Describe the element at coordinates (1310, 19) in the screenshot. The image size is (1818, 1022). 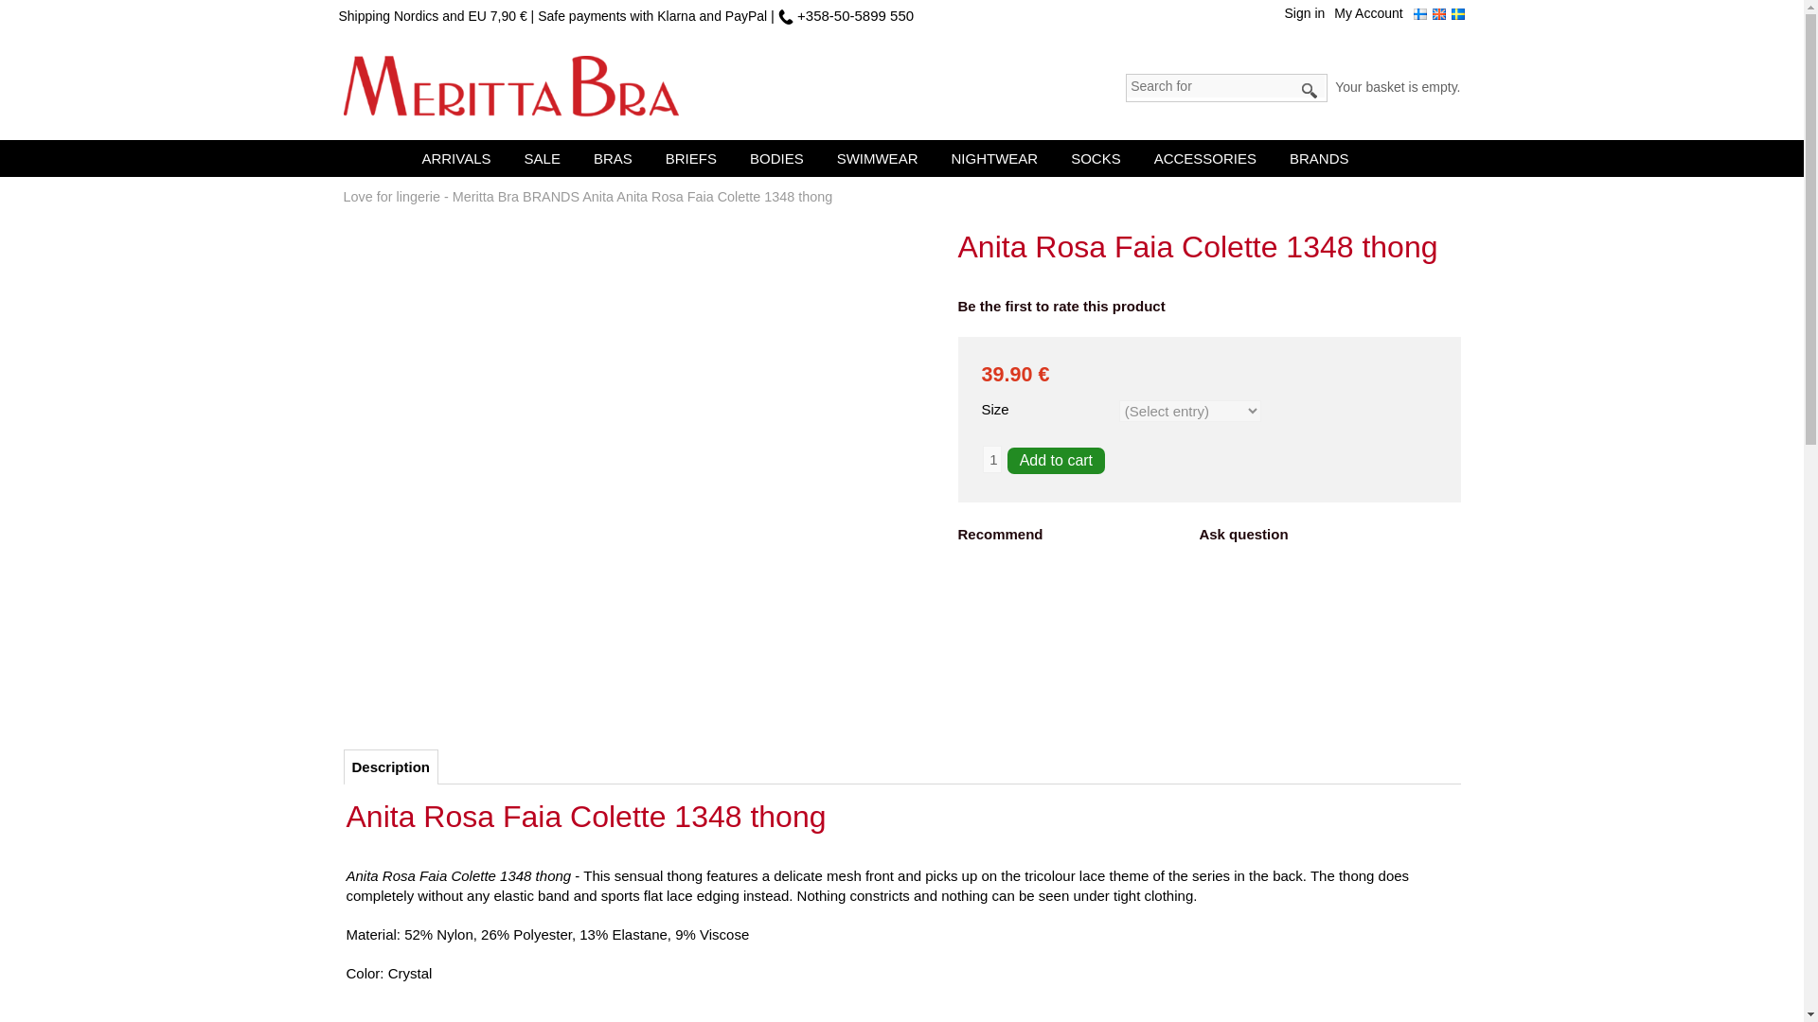
I see `Sign in` at that location.